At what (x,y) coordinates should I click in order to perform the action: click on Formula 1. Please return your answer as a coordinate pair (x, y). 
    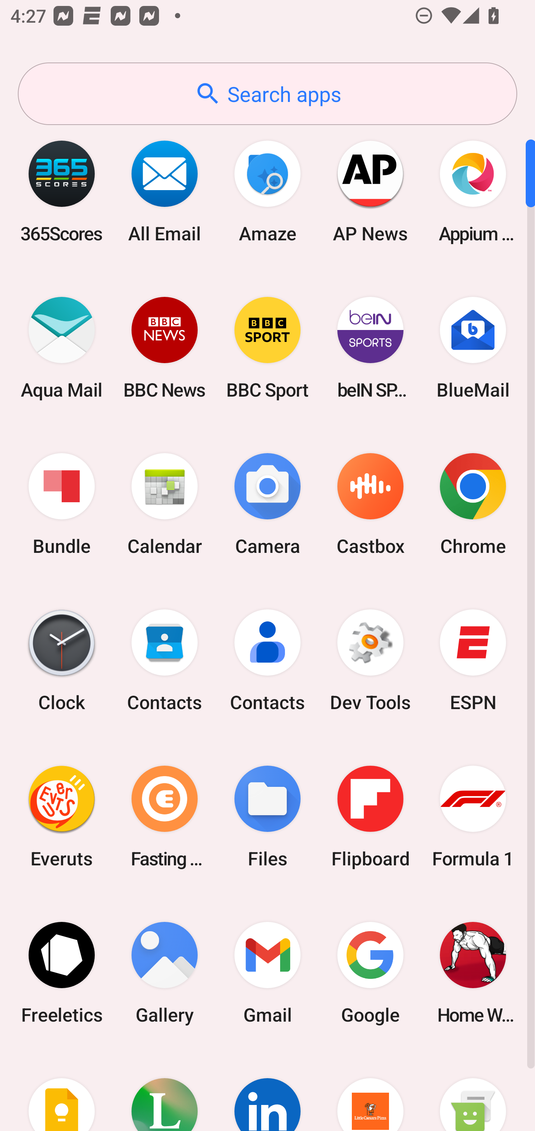
    Looking at the image, I should click on (473, 816).